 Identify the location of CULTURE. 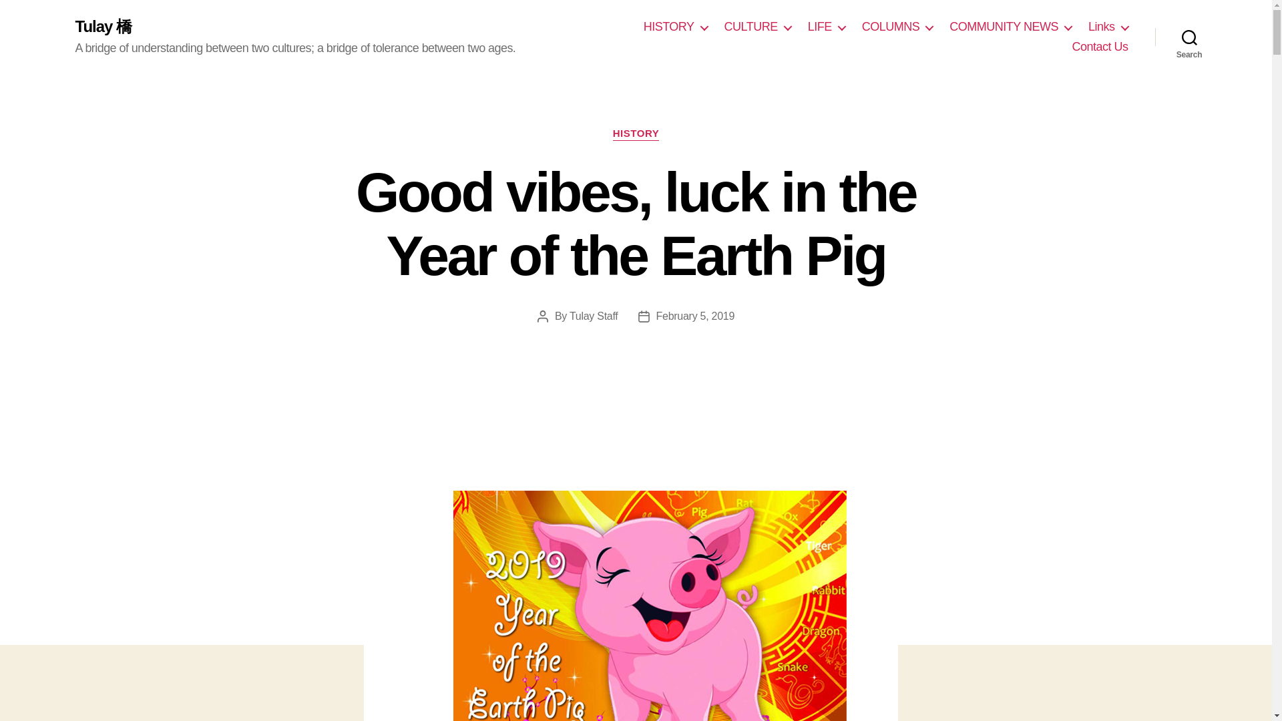
(757, 27).